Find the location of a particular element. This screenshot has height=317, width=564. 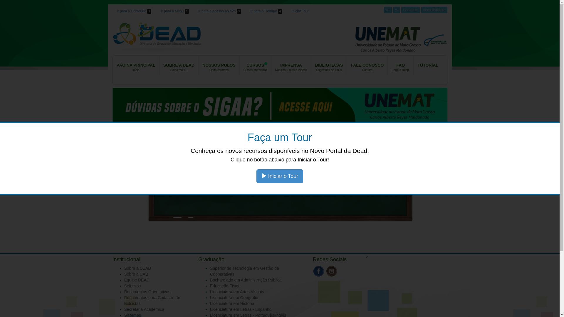

SOBRE A DEAD
Saiba mais... is located at coordinates (179, 66).